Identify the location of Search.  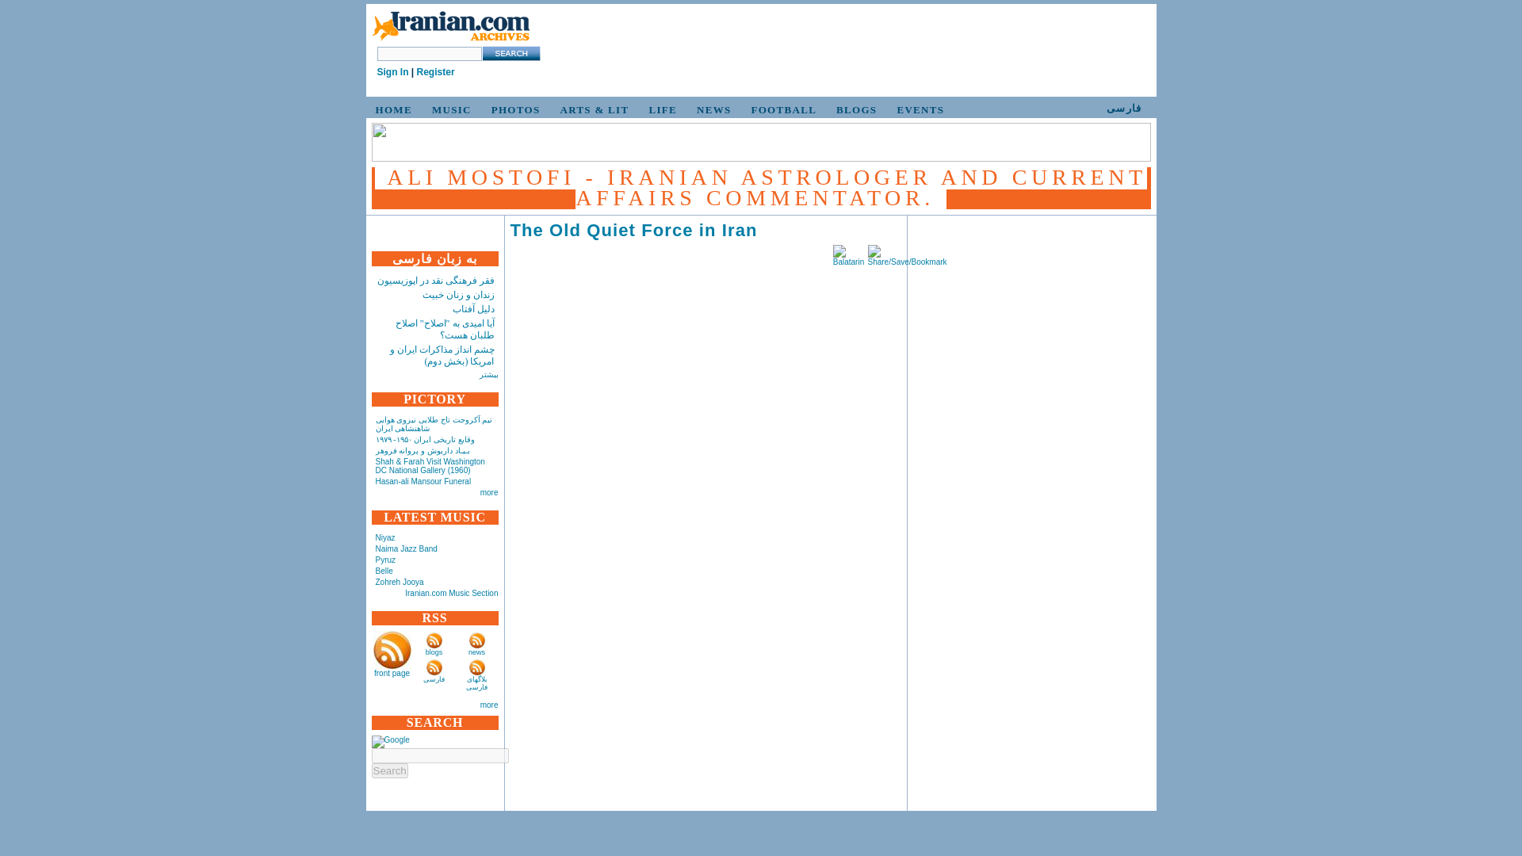
(389, 770).